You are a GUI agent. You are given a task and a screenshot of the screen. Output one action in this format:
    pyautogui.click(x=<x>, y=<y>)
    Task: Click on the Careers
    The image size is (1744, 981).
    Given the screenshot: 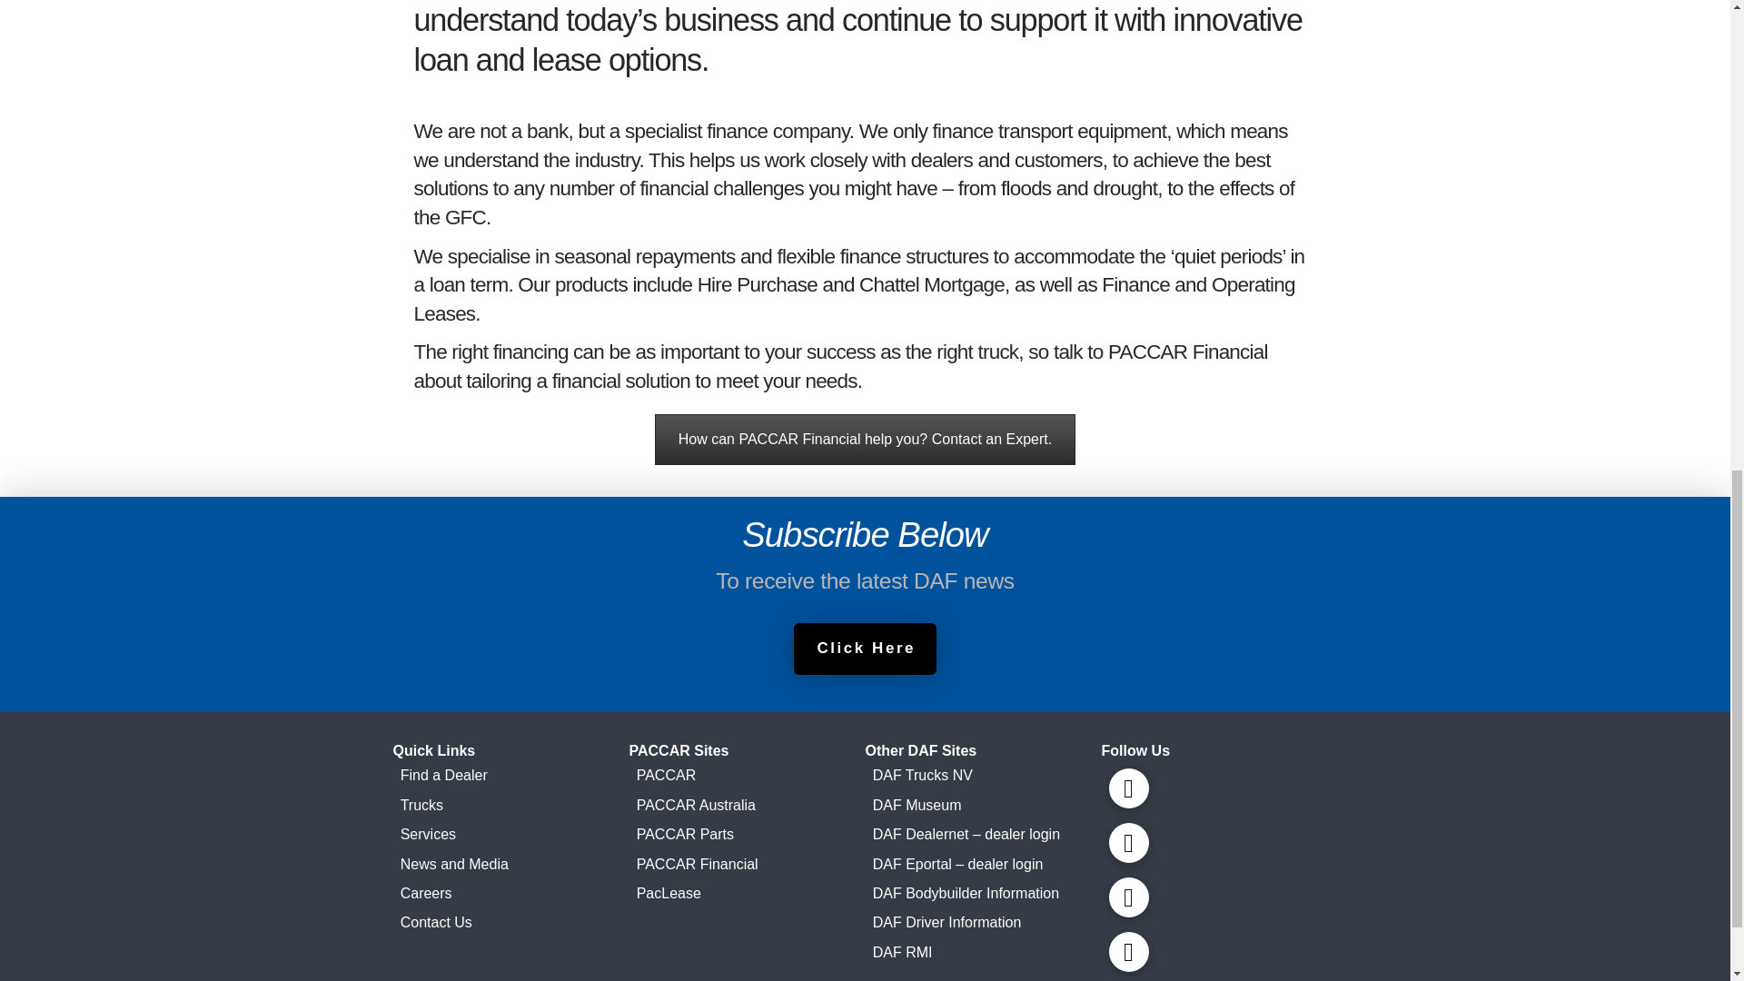 What is the action you would take?
    pyautogui.click(x=510, y=894)
    